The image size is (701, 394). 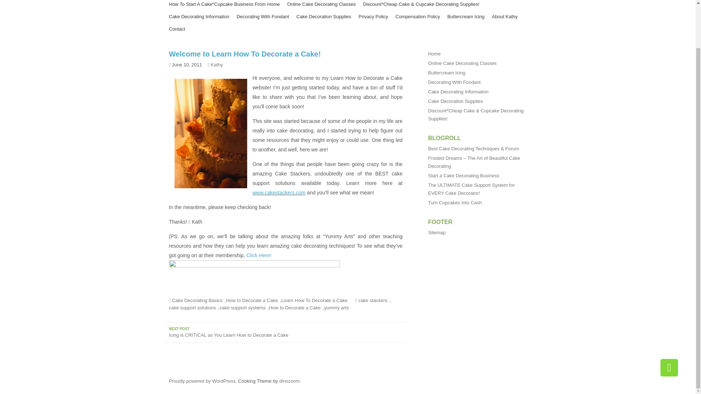 I want to click on How to Decorate a Cake, so click(x=296, y=308).